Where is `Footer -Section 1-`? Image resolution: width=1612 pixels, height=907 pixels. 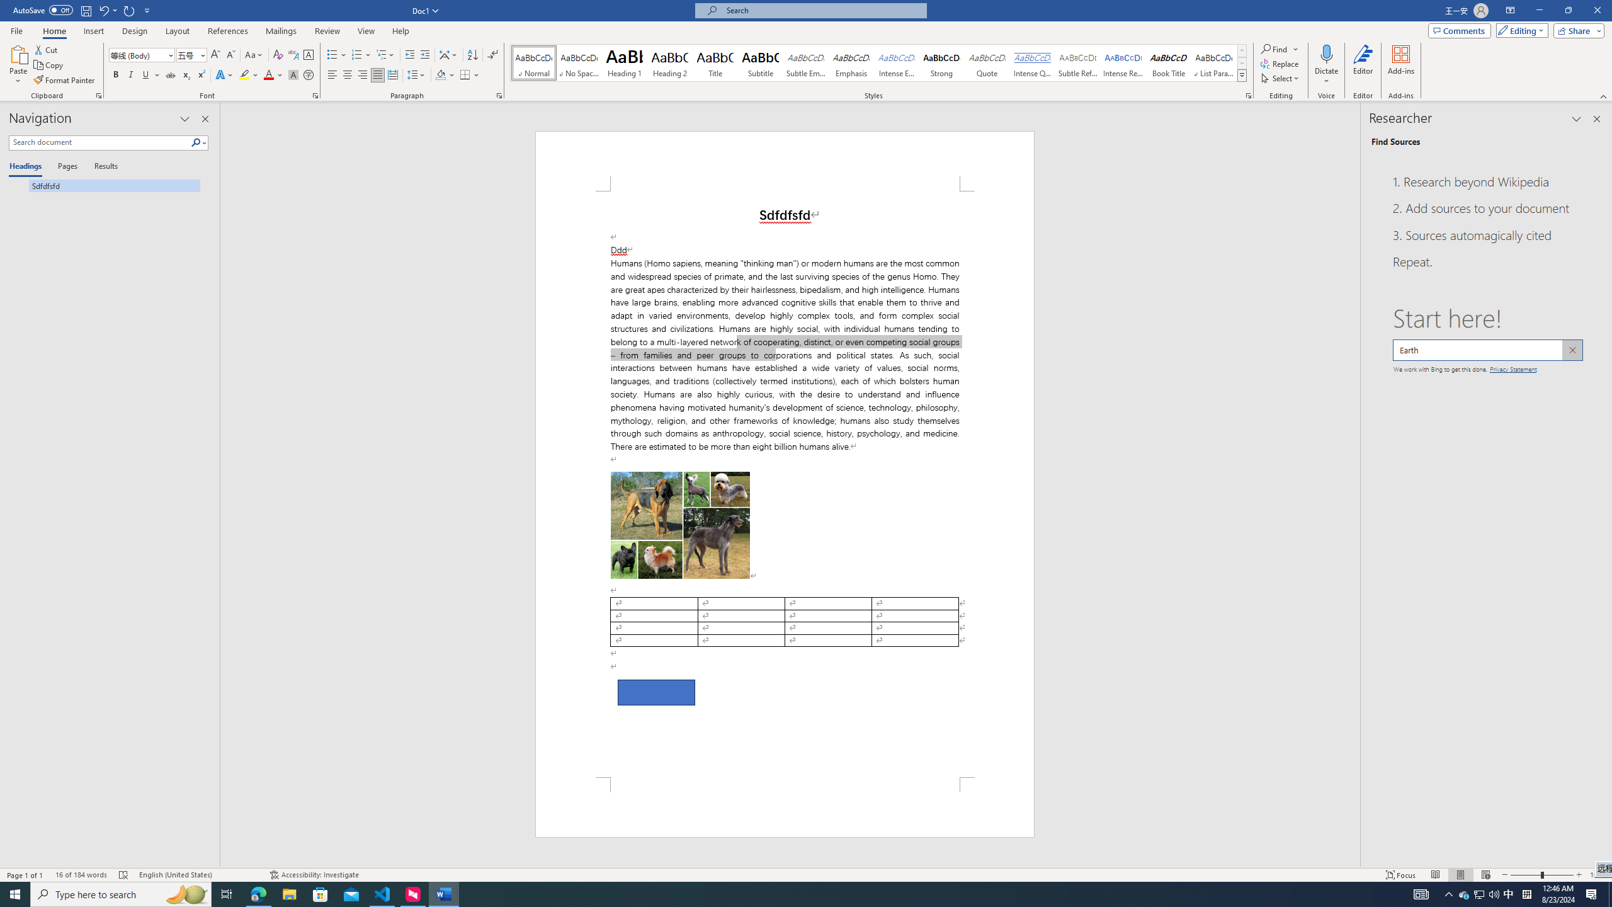
Footer -Section 1- is located at coordinates (785, 807).